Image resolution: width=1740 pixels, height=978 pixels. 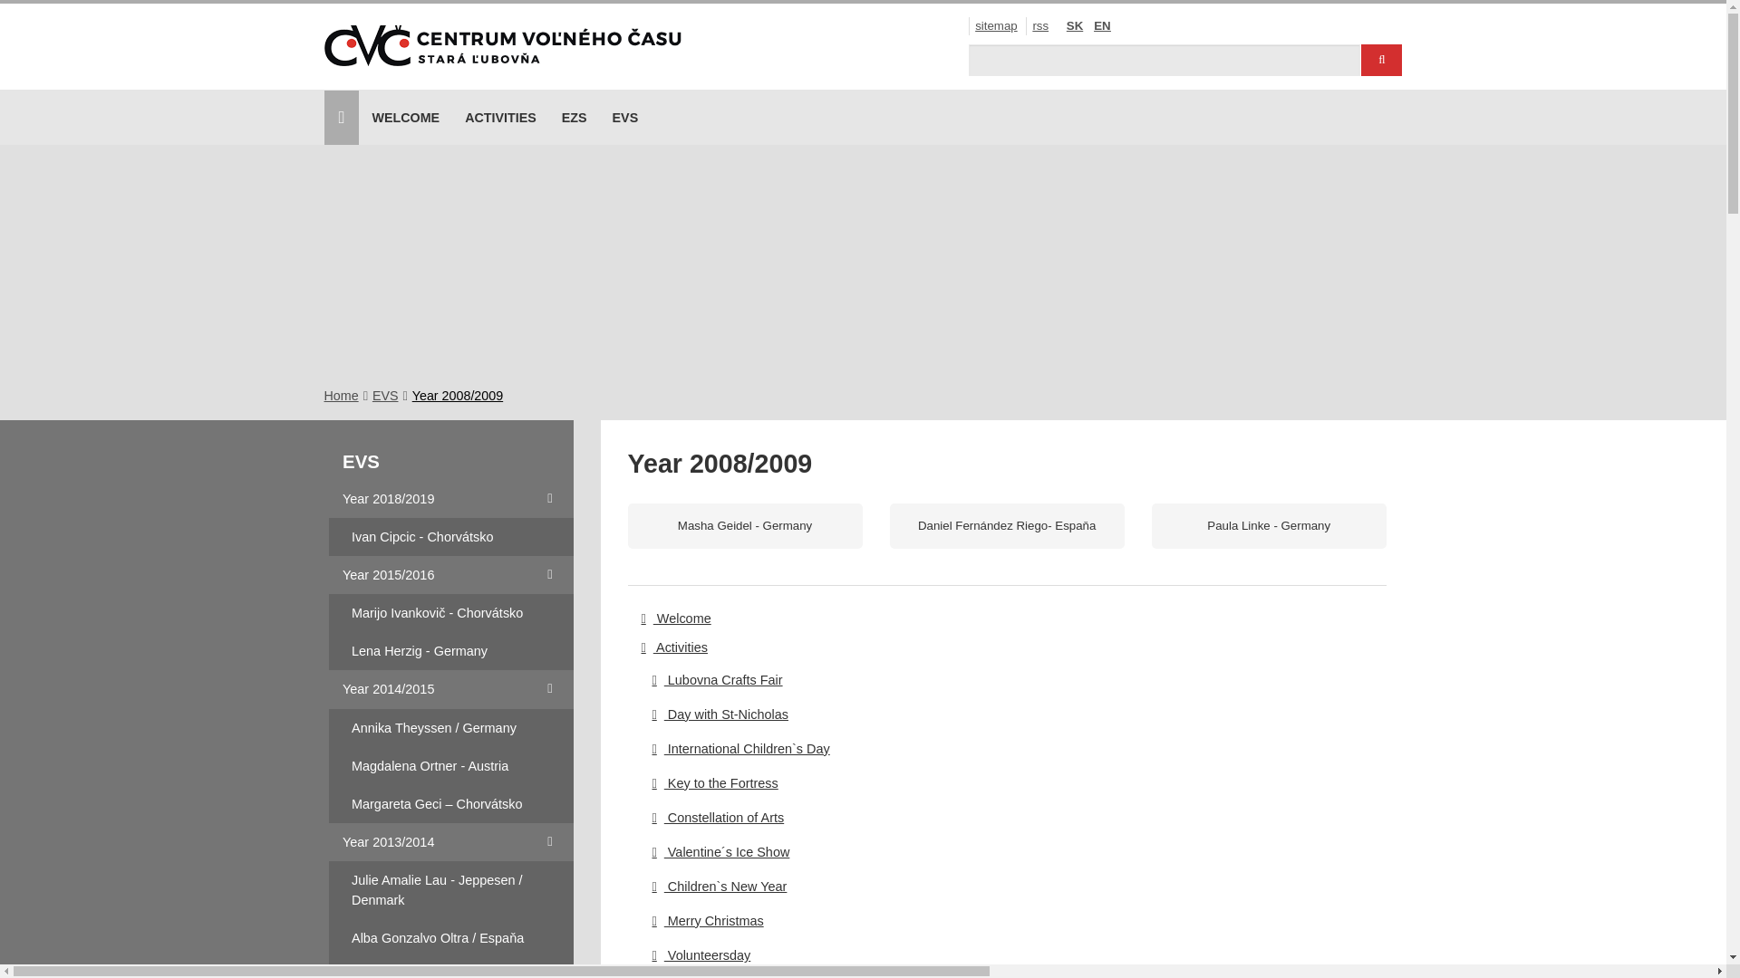 What do you see at coordinates (996, 25) in the screenshot?
I see `sitemap` at bounding box center [996, 25].